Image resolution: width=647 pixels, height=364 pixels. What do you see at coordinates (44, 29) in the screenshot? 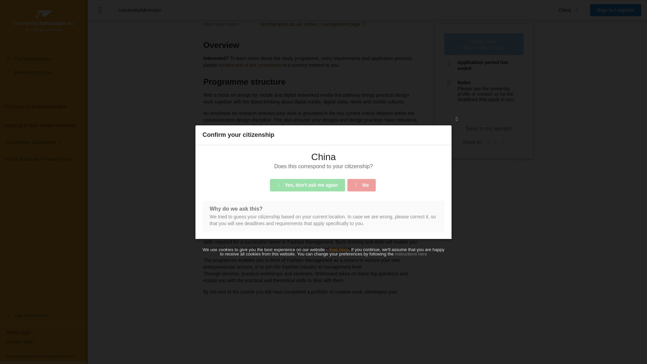
I see `High contrast mode` at bounding box center [44, 29].